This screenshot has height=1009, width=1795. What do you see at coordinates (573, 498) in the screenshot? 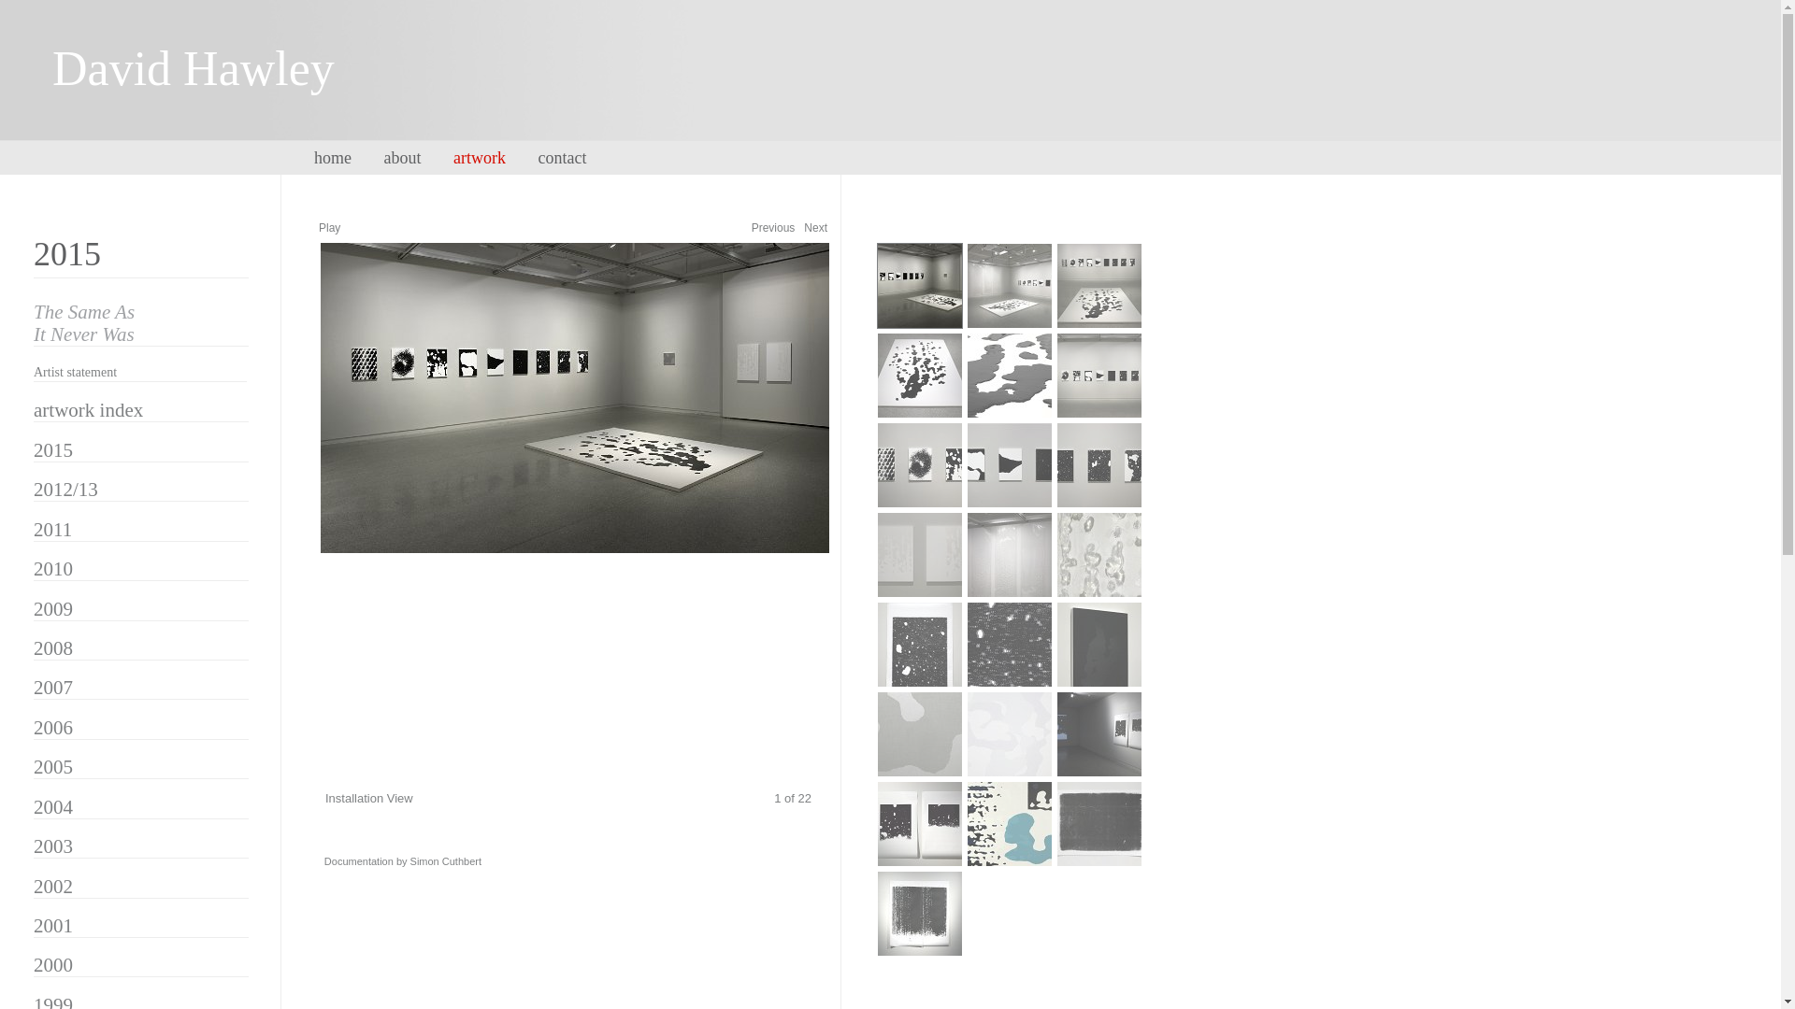
I see ` ` at bounding box center [573, 498].